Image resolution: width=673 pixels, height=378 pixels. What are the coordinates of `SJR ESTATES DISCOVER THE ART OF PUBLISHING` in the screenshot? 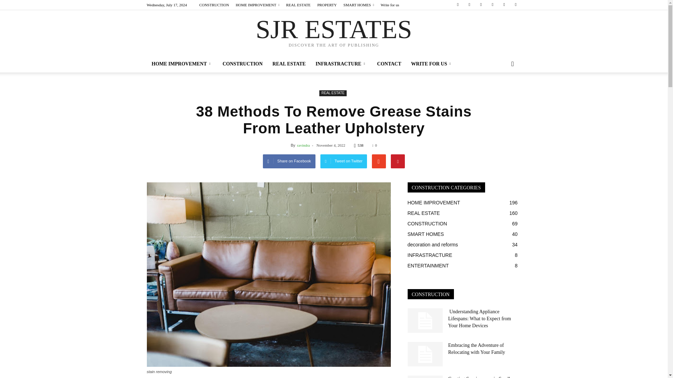 It's located at (333, 33).